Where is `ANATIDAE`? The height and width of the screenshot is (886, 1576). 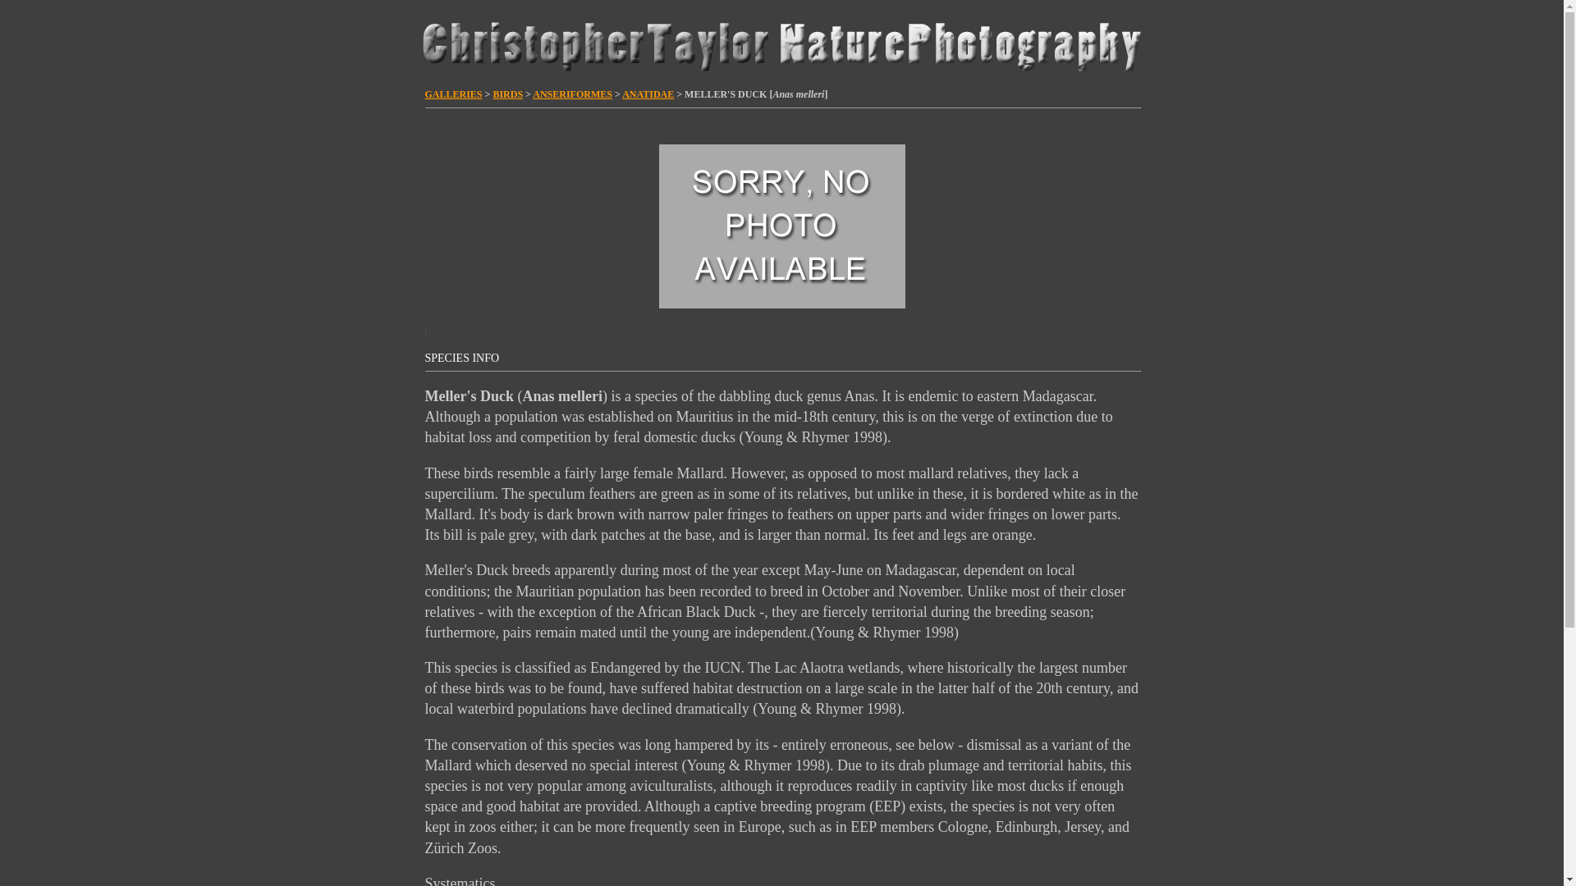
ANATIDAE is located at coordinates (648, 94).